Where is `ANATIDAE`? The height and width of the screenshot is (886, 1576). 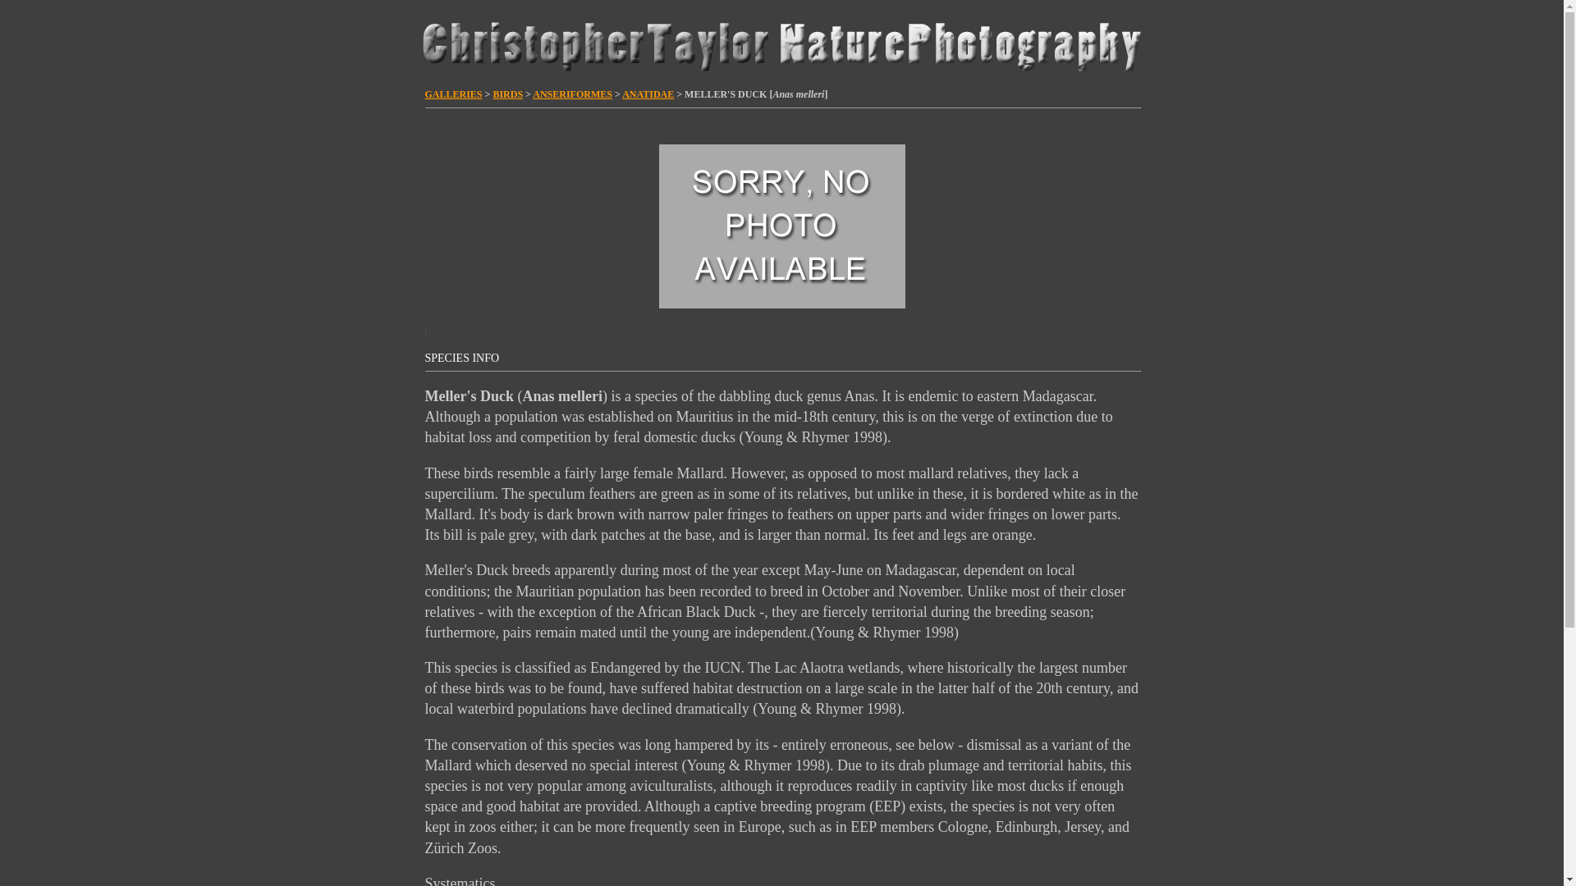
ANATIDAE is located at coordinates (648, 94).